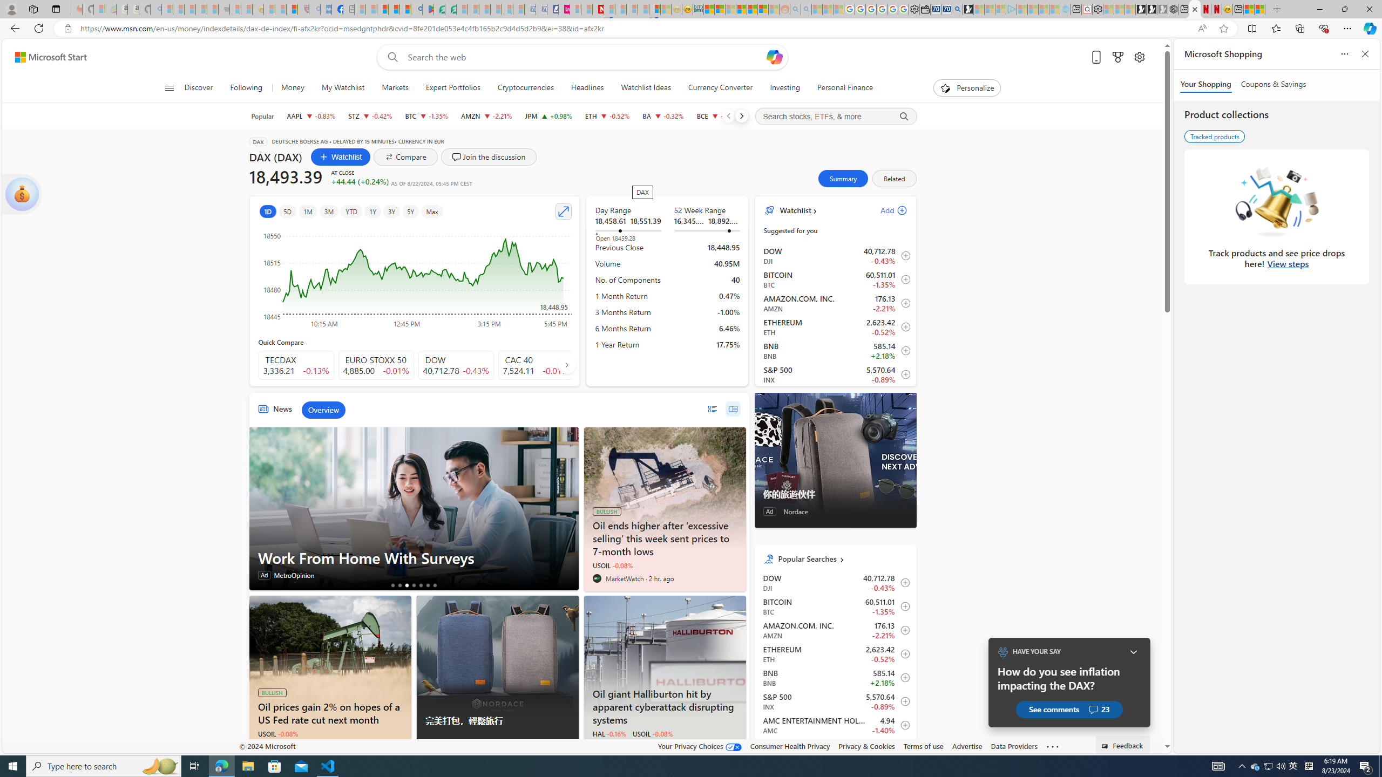 Image resolution: width=1382 pixels, height=777 pixels. Describe the element at coordinates (587, 88) in the screenshot. I see `Headlines` at that location.